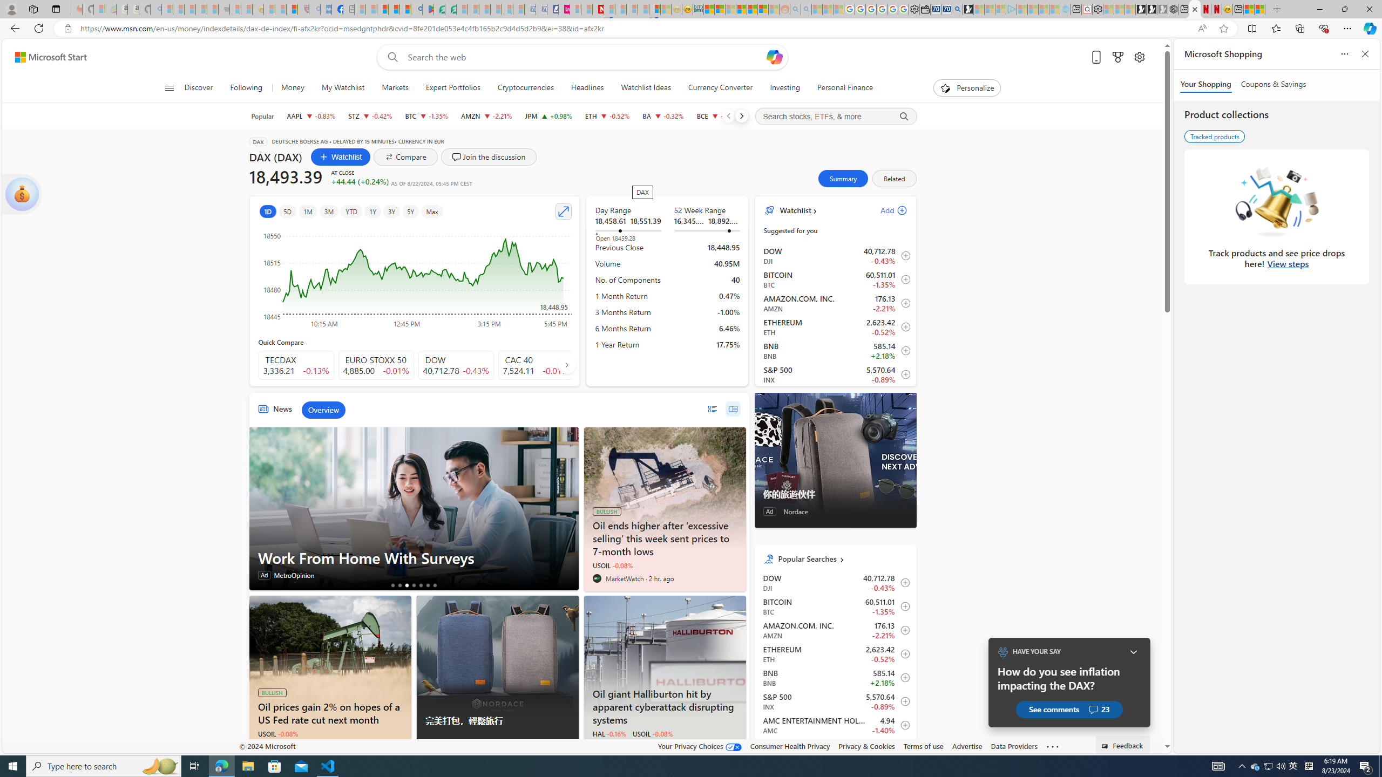 Image resolution: width=1382 pixels, height=777 pixels. Describe the element at coordinates (587, 88) in the screenshot. I see `Headlines` at that location.